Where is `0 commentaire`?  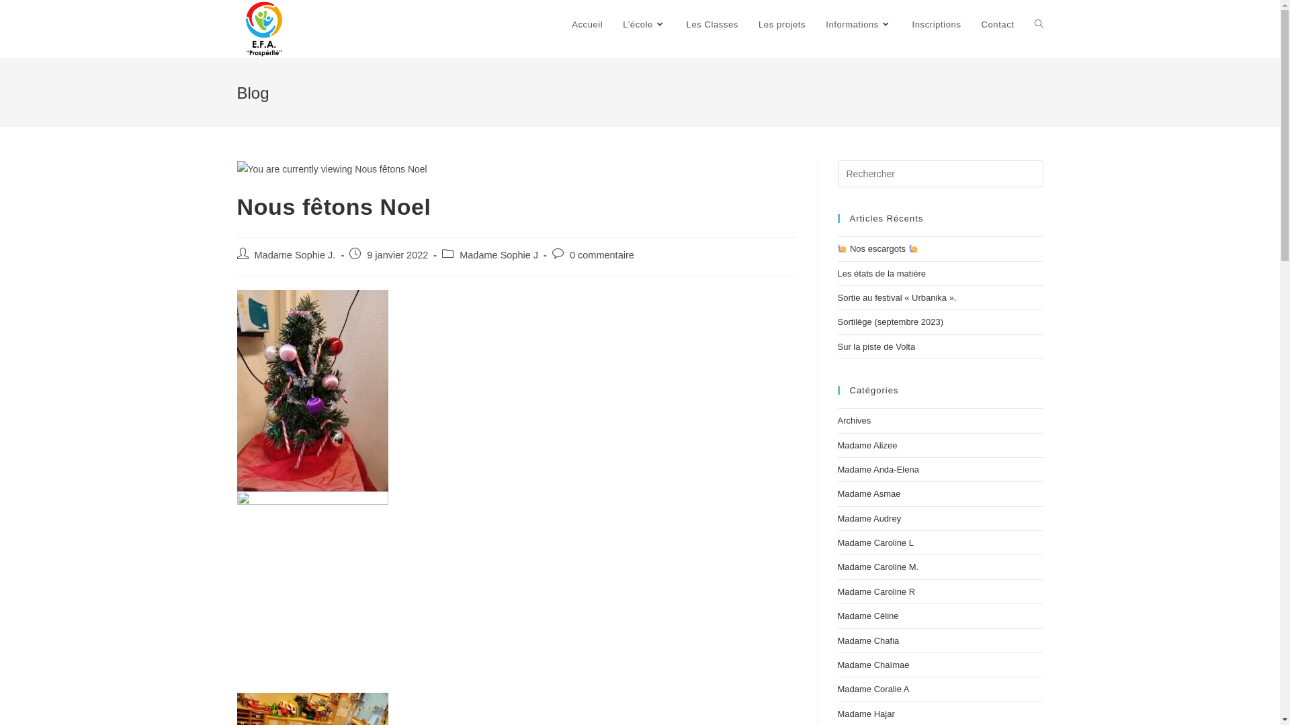
0 commentaire is located at coordinates (602, 255).